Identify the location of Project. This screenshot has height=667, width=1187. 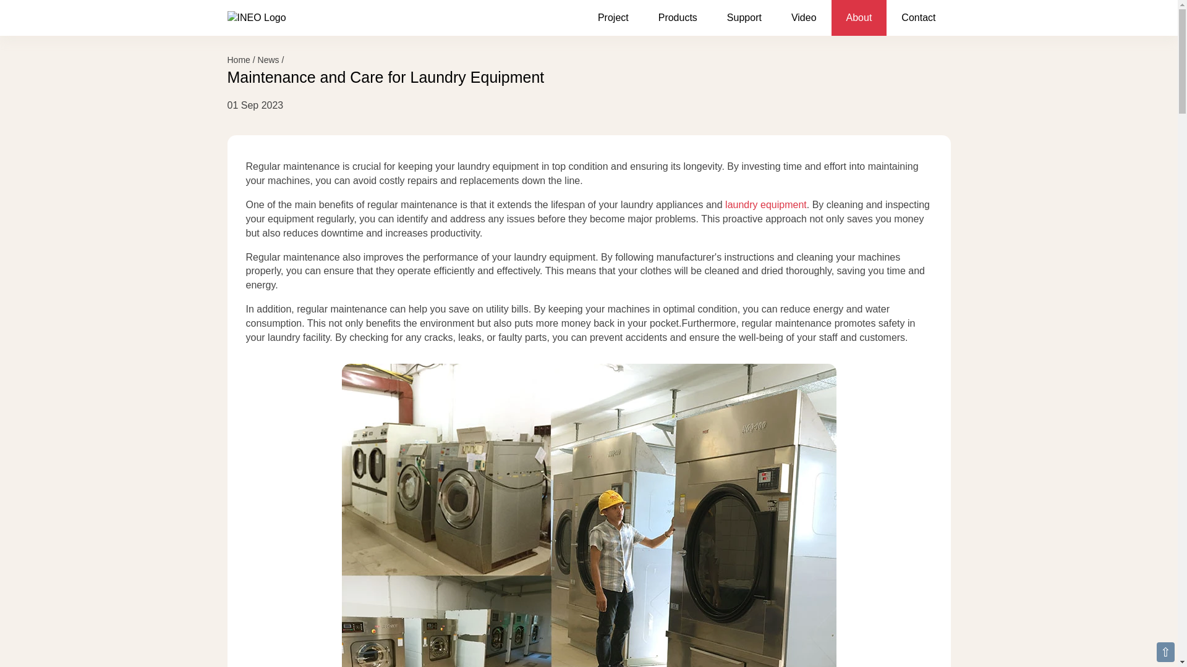
(613, 19).